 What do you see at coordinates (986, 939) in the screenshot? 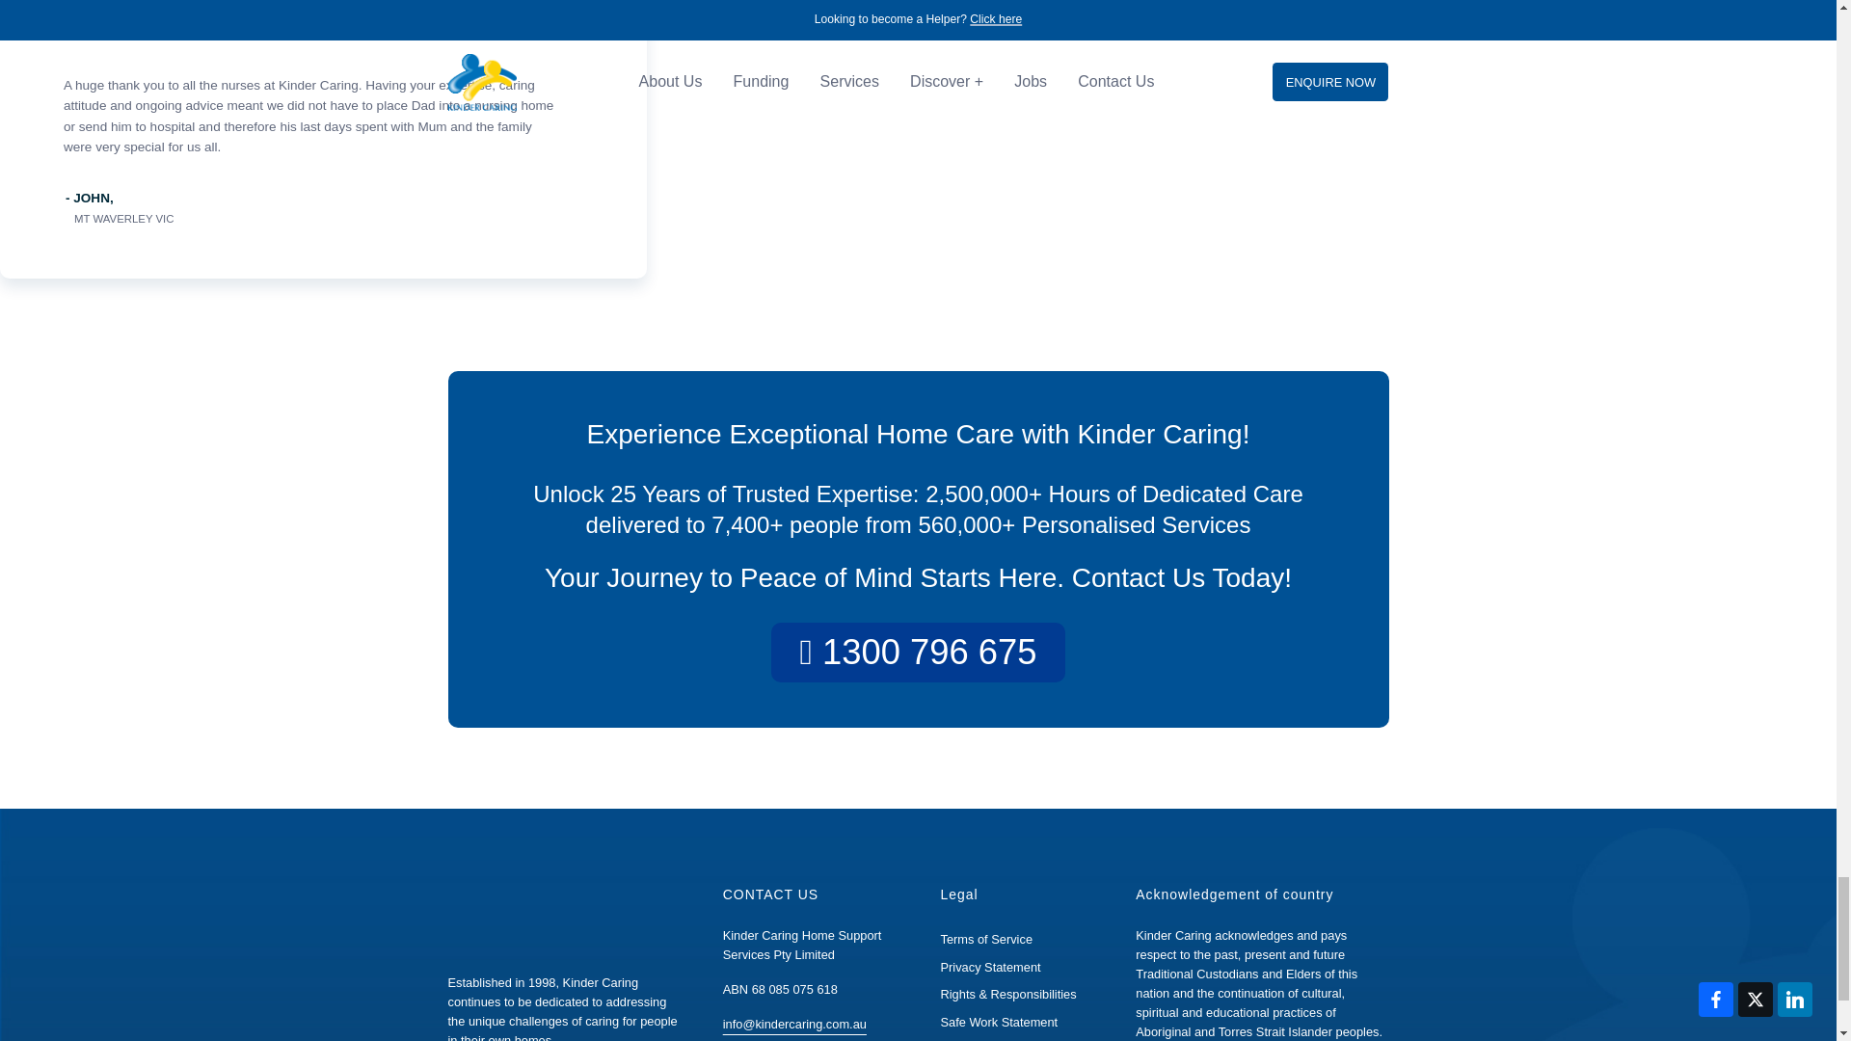
I see `Terms of Service` at bounding box center [986, 939].